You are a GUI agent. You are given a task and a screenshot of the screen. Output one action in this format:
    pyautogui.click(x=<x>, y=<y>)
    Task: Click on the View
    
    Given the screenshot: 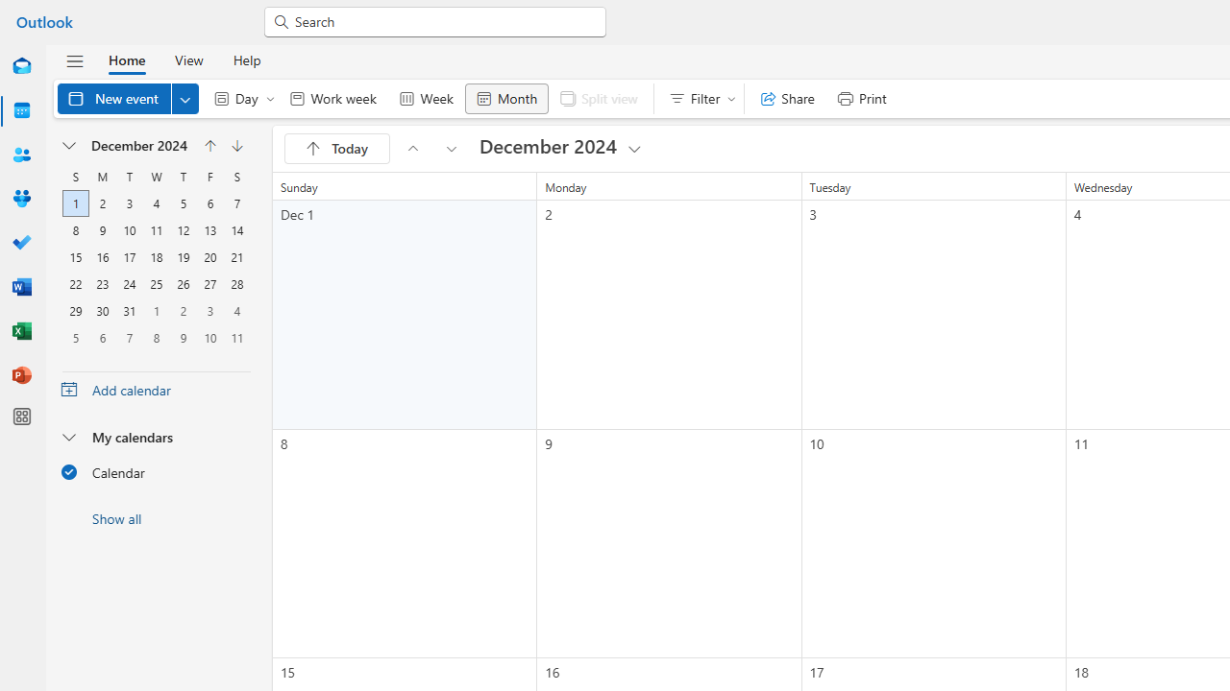 What is the action you would take?
    pyautogui.click(x=188, y=60)
    